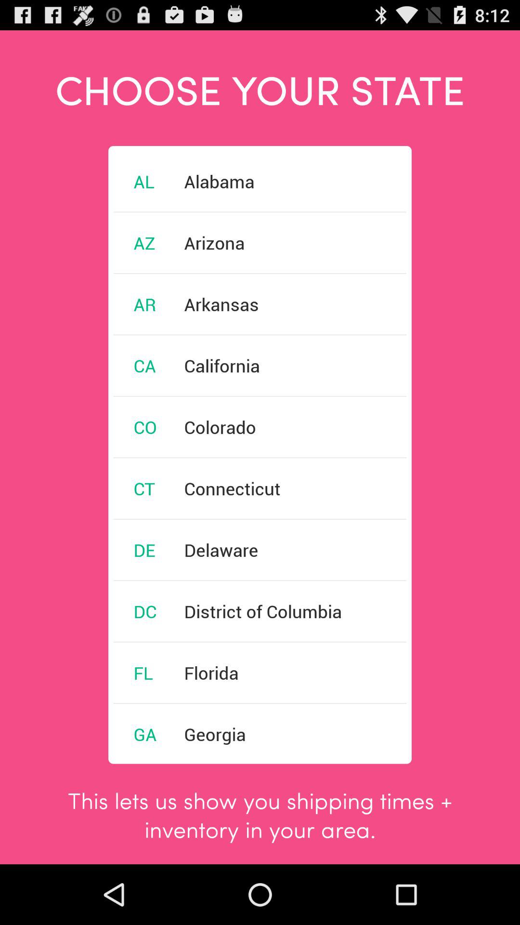 This screenshot has width=520, height=925. Describe the element at coordinates (220, 427) in the screenshot. I see `select the icon below the california item` at that location.